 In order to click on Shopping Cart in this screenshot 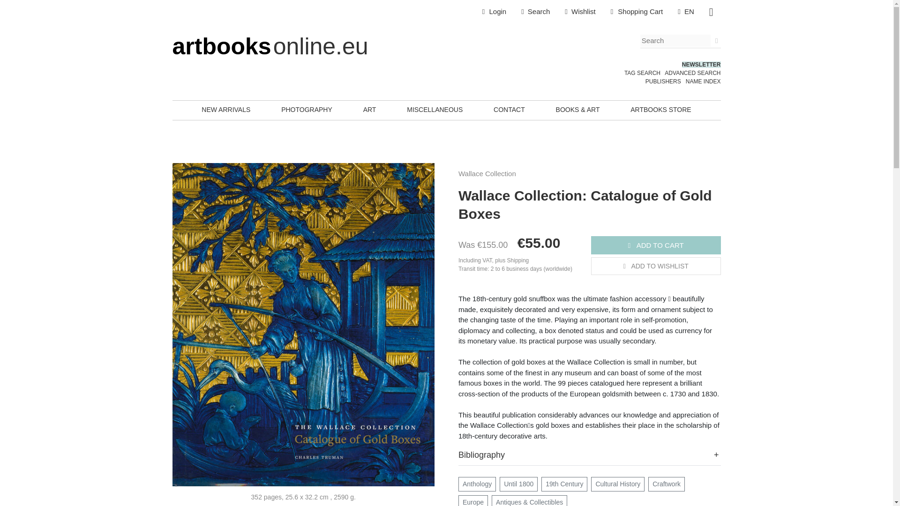, I will do `click(637, 12)`.